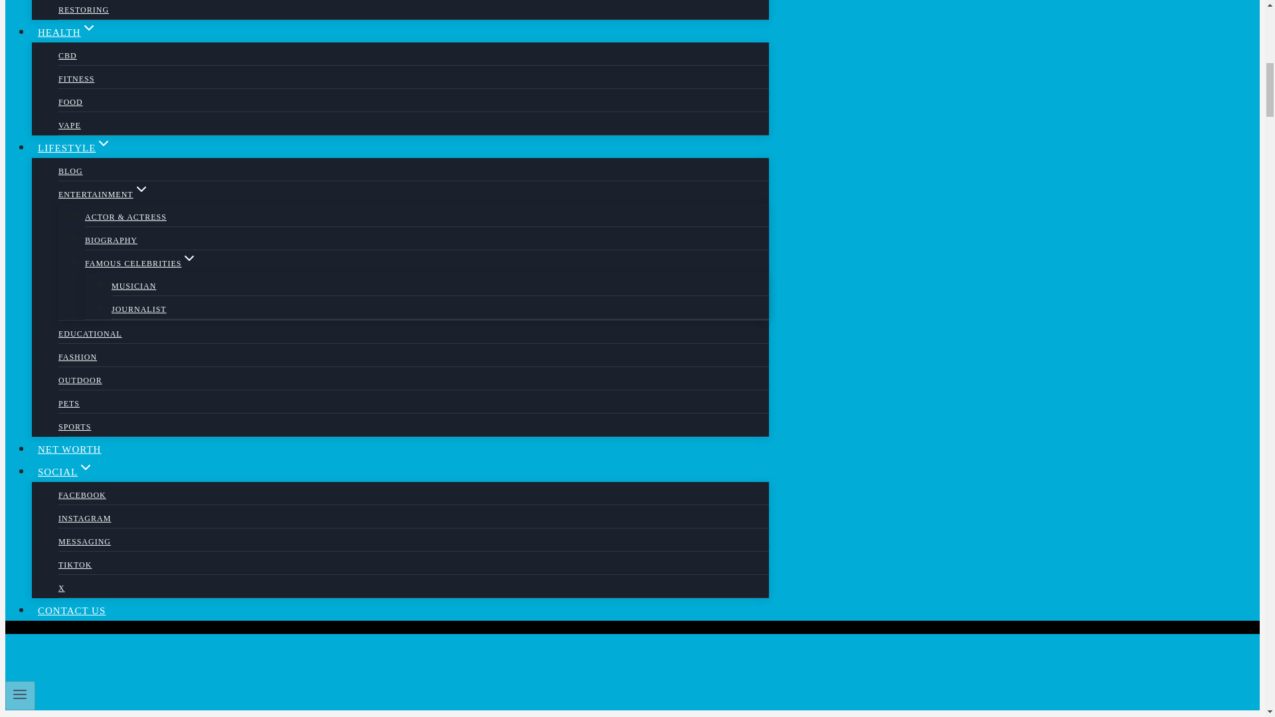 The width and height of the screenshot is (1275, 717). Describe the element at coordinates (70, 171) in the screenshot. I see `BLOG` at that location.